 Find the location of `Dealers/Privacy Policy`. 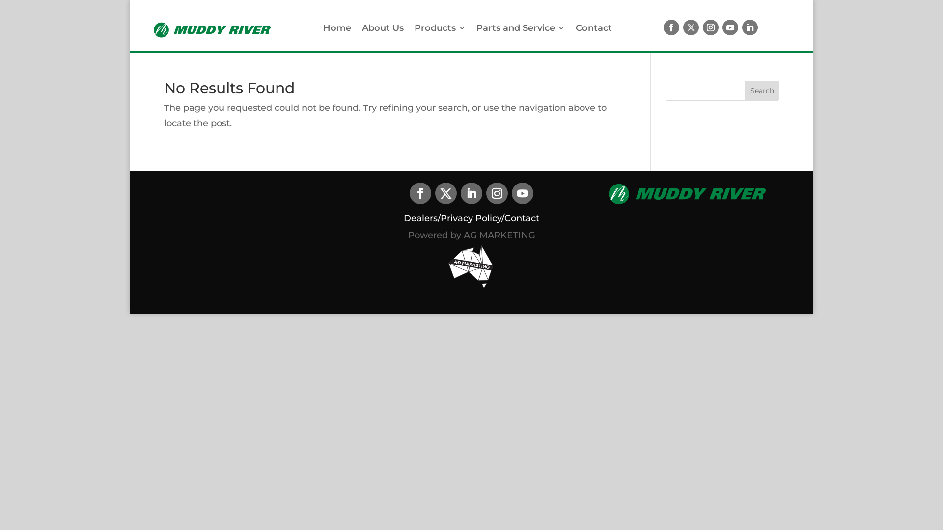

Dealers/Privacy Policy is located at coordinates (453, 218).